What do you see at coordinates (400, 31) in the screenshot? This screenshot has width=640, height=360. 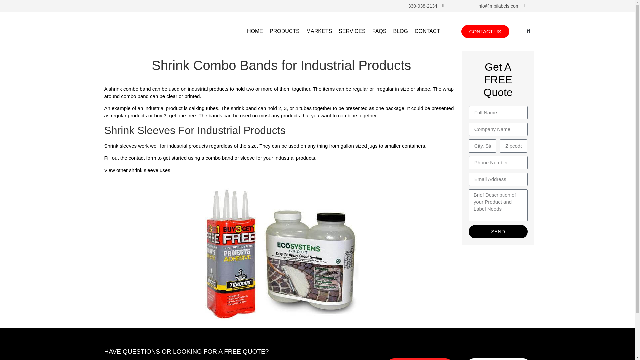 I see `BLOG` at bounding box center [400, 31].